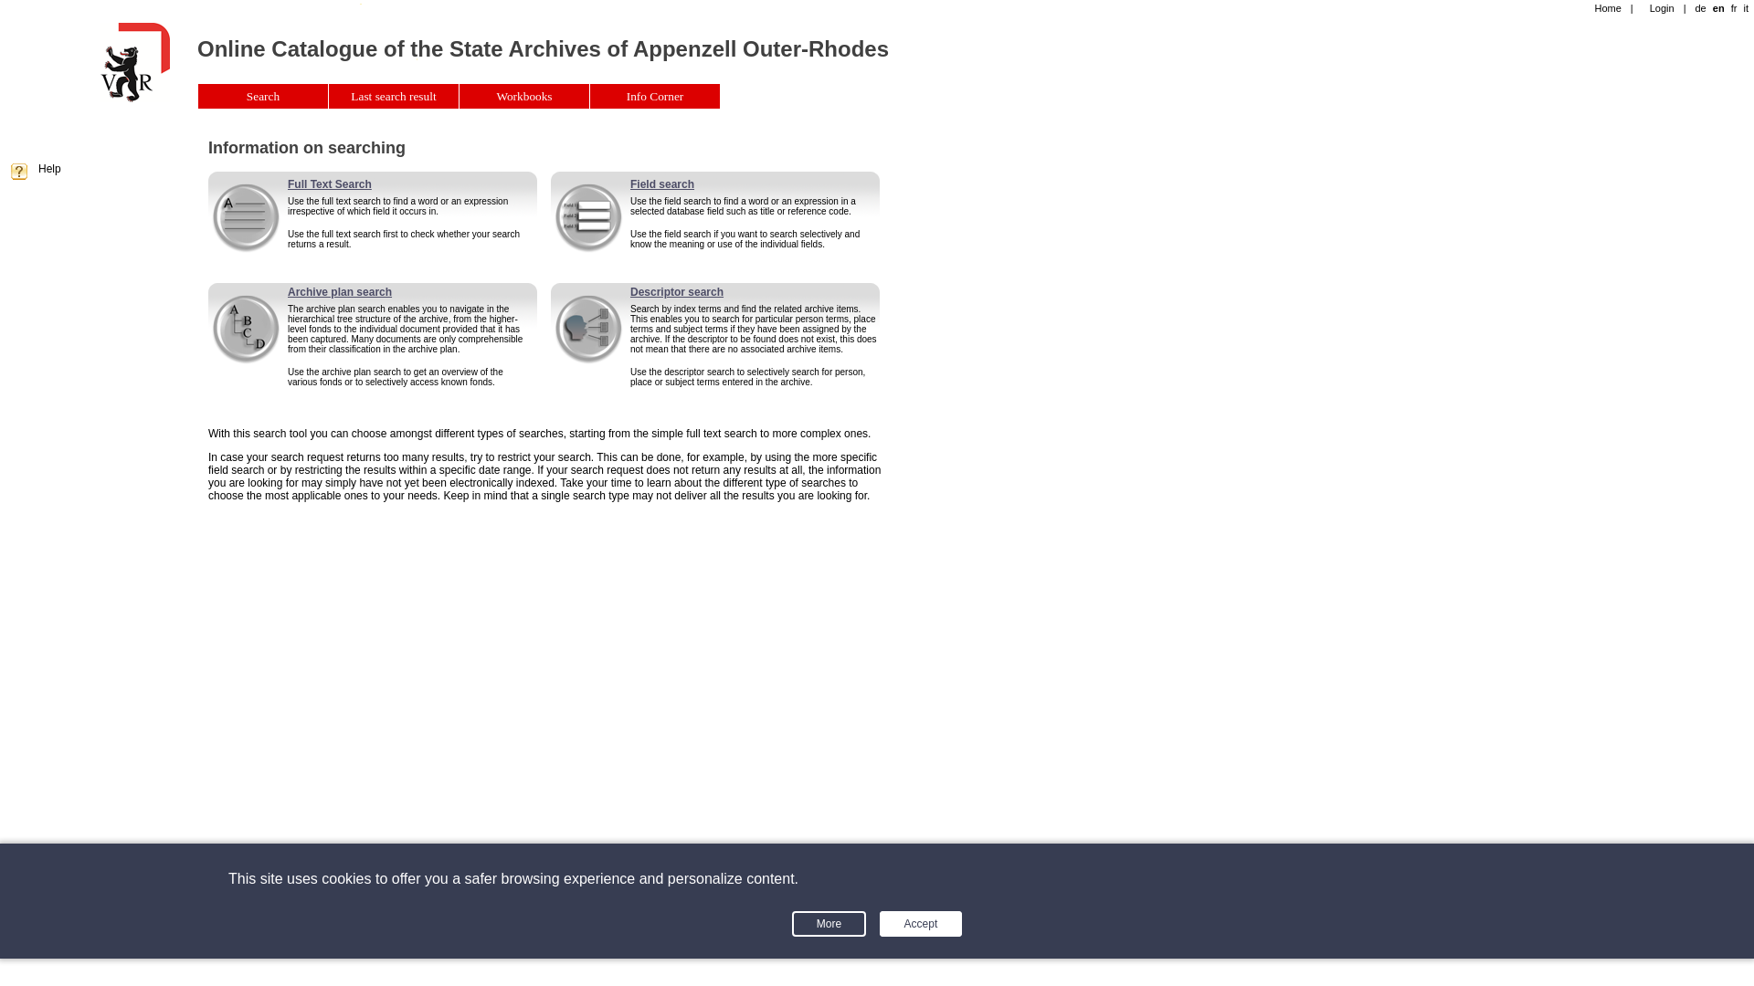  I want to click on Home, so click(135, 99).